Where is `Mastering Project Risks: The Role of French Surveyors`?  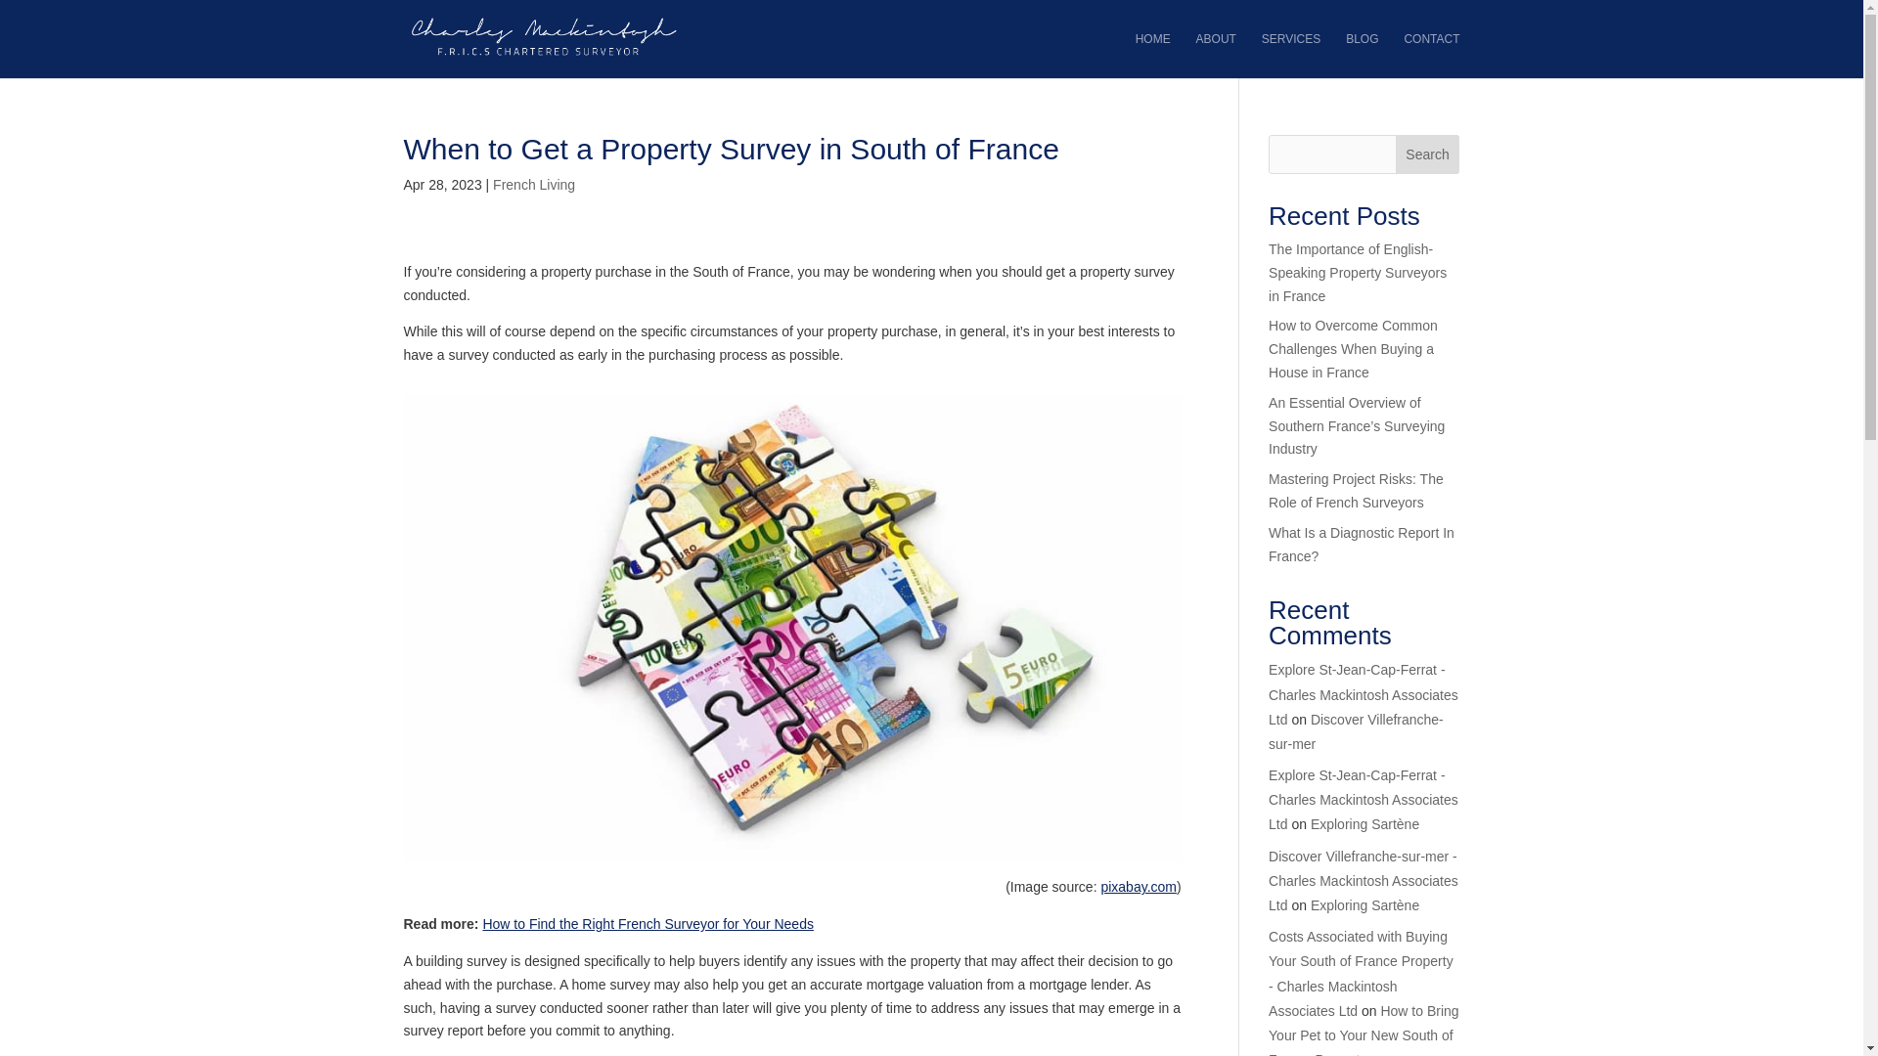 Mastering Project Risks: The Role of French Surveyors is located at coordinates (1356, 490).